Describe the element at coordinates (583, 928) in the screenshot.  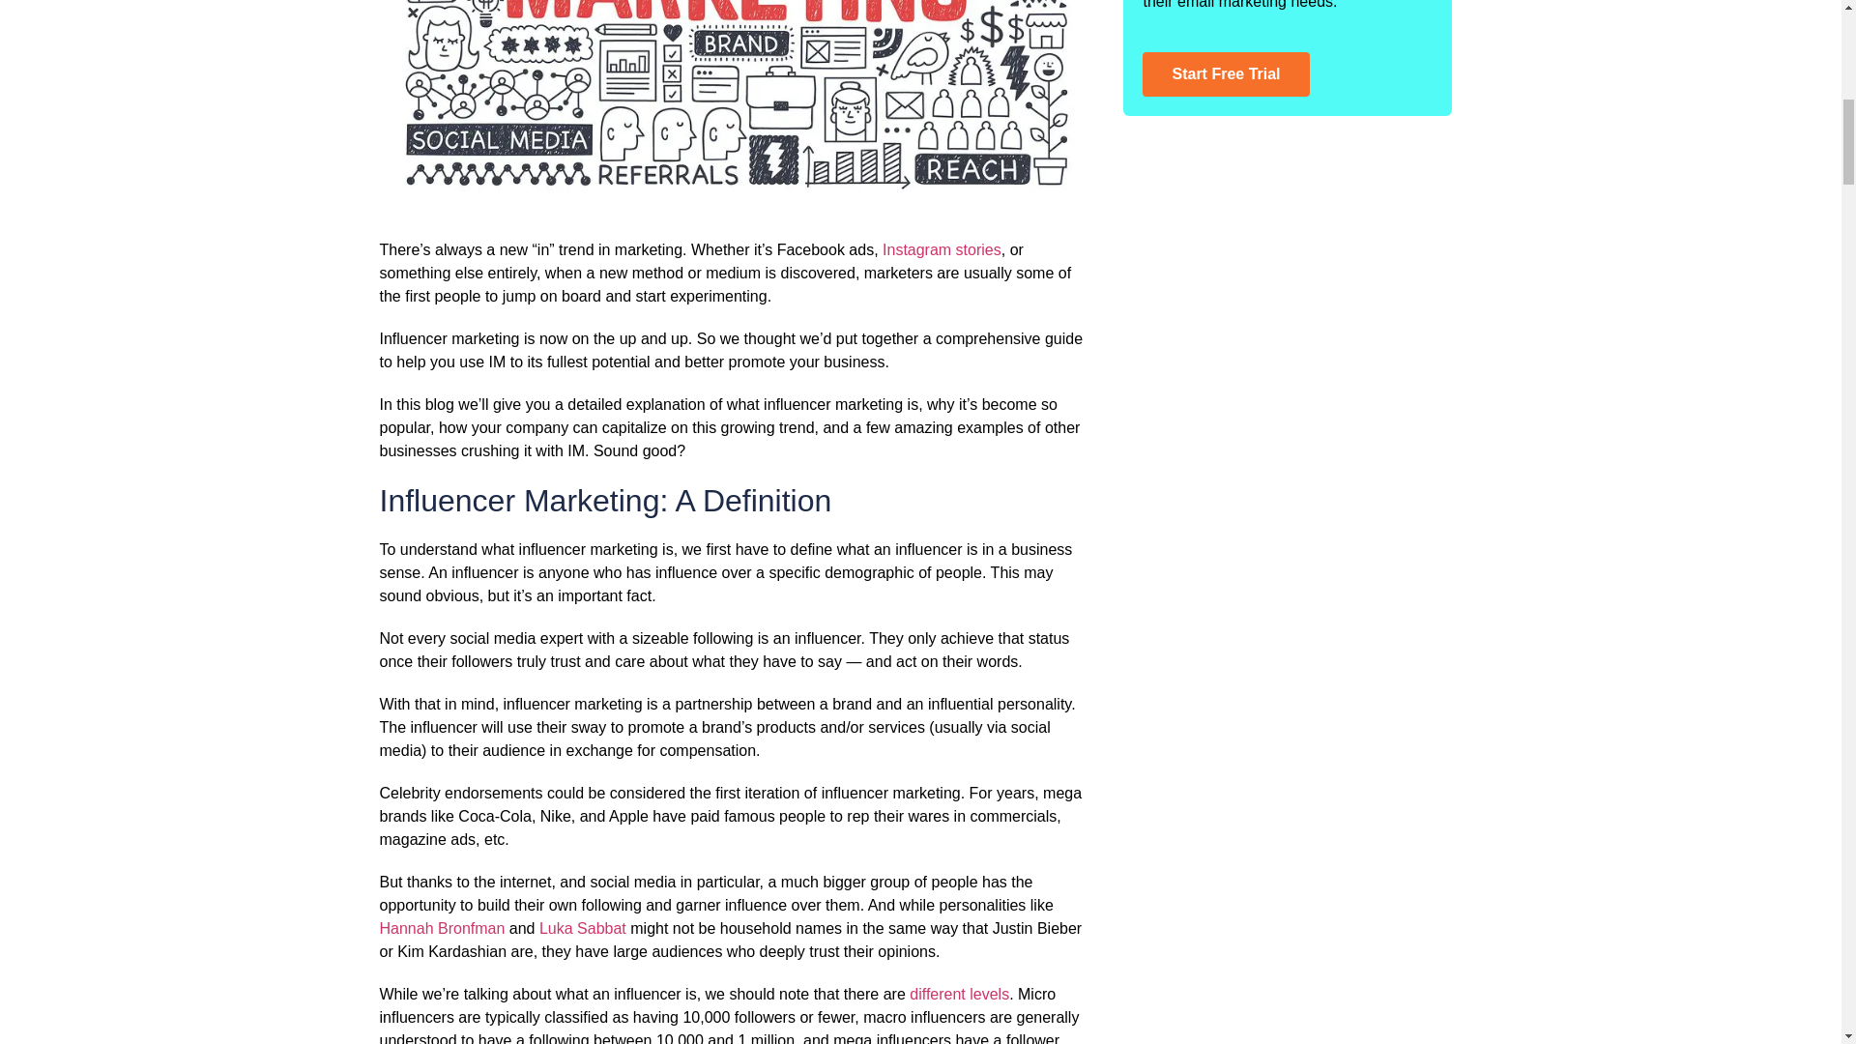
I see `Luka Sabbat` at that location.